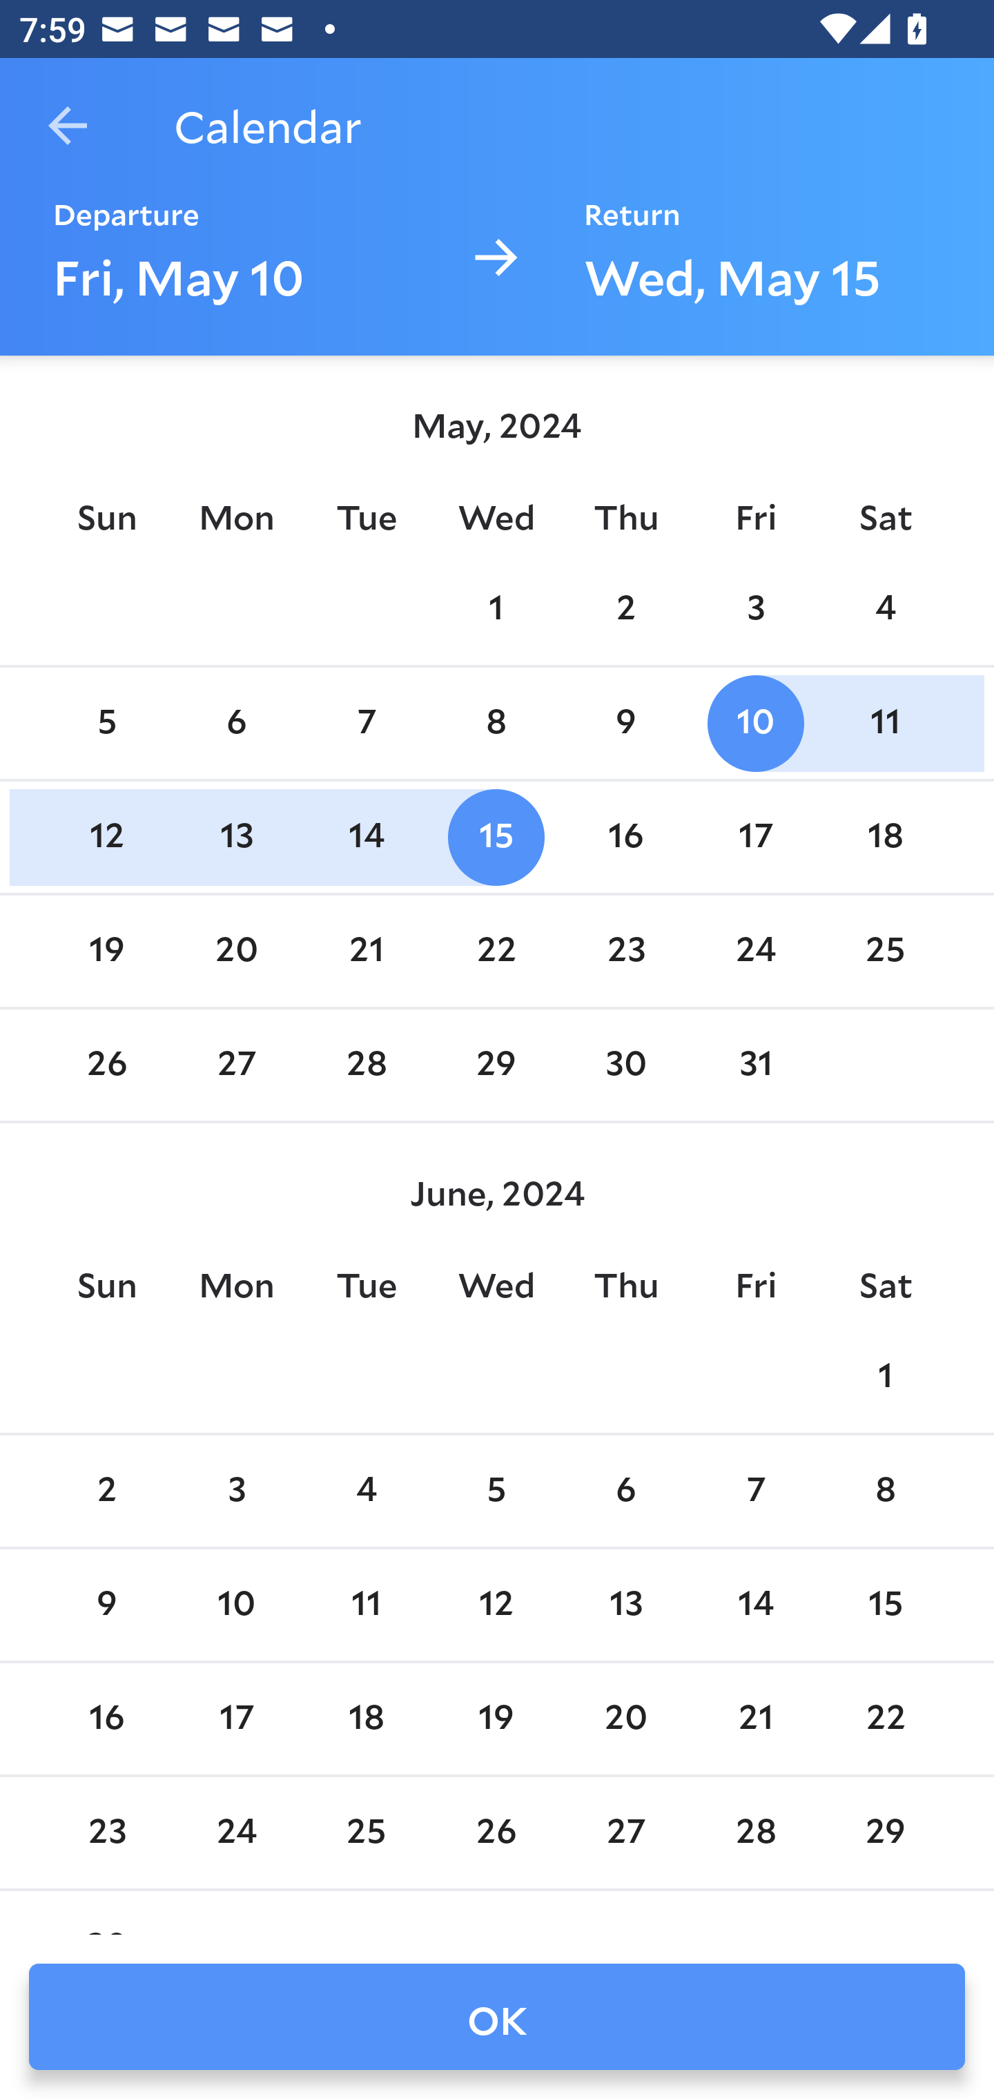  What do you see at coordinates (237, 837) in the screenshot?
I see `13` at bounding box center [237, 837].